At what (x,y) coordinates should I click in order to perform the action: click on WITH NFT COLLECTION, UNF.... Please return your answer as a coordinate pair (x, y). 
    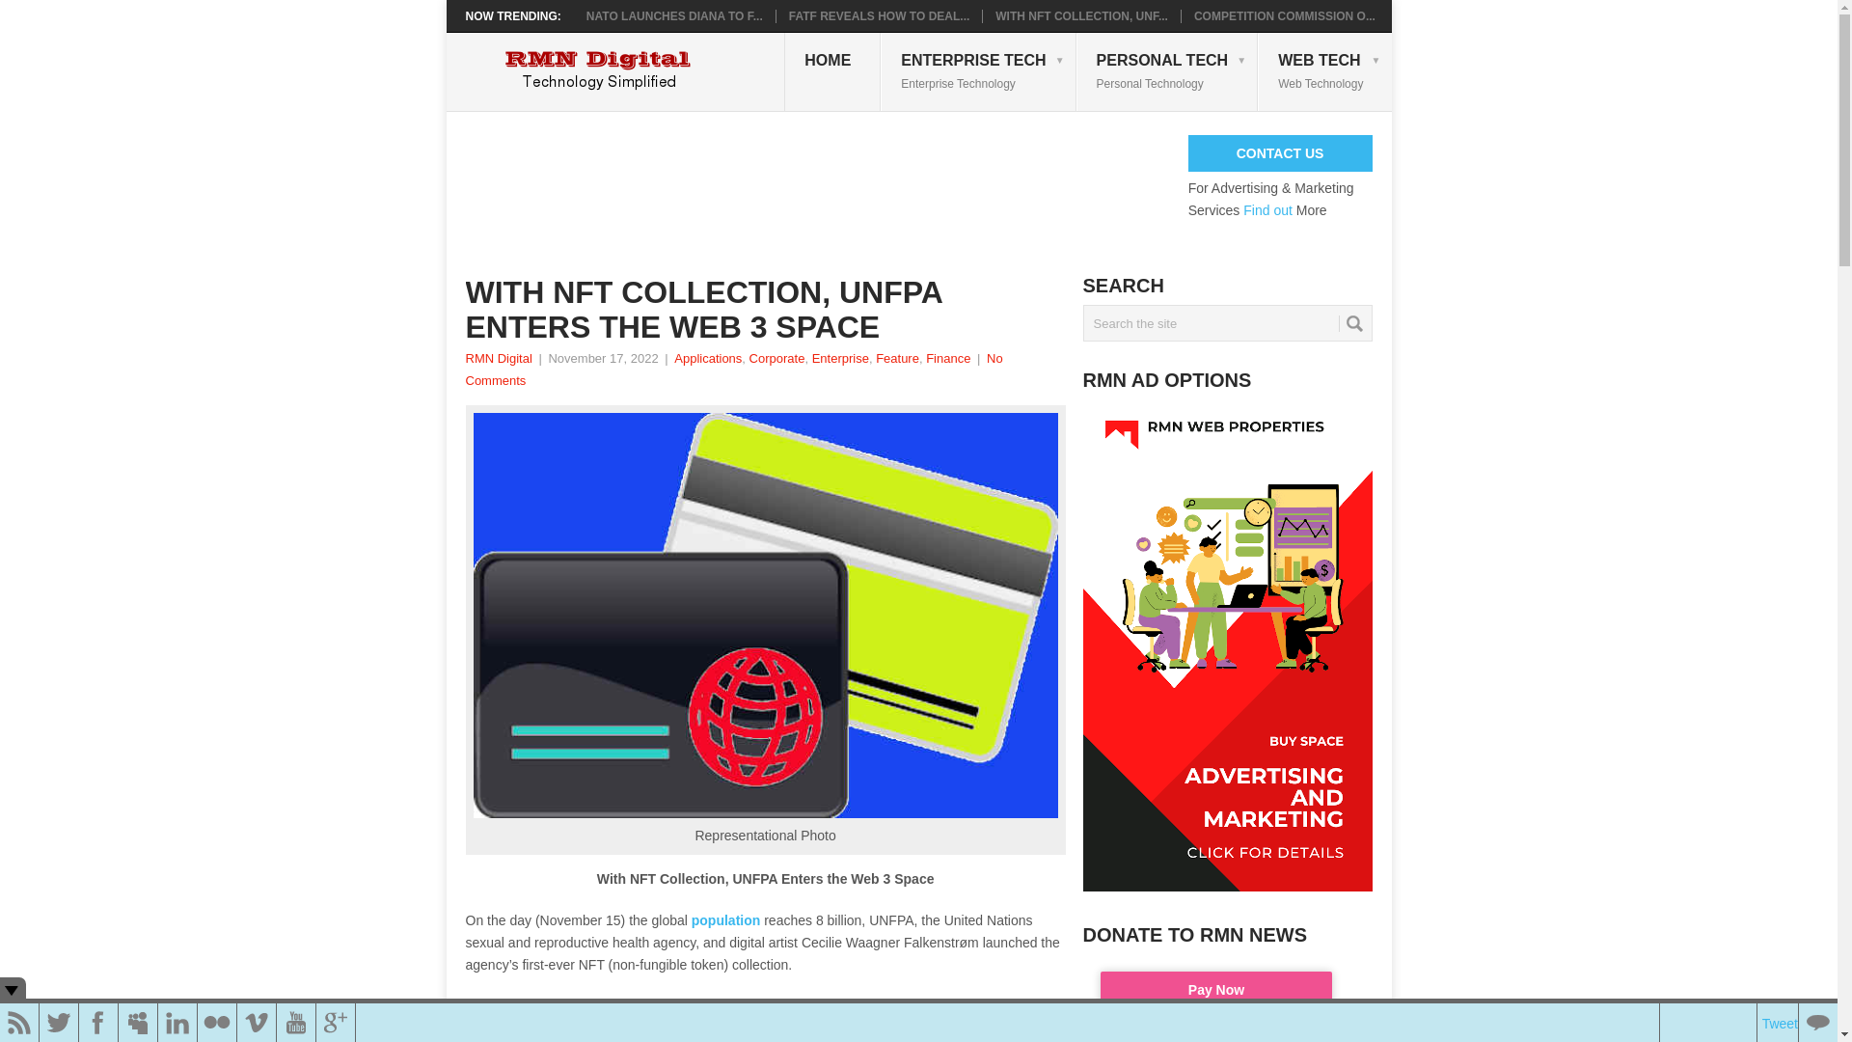
    Looking at the image, I should click on (1082, 15).